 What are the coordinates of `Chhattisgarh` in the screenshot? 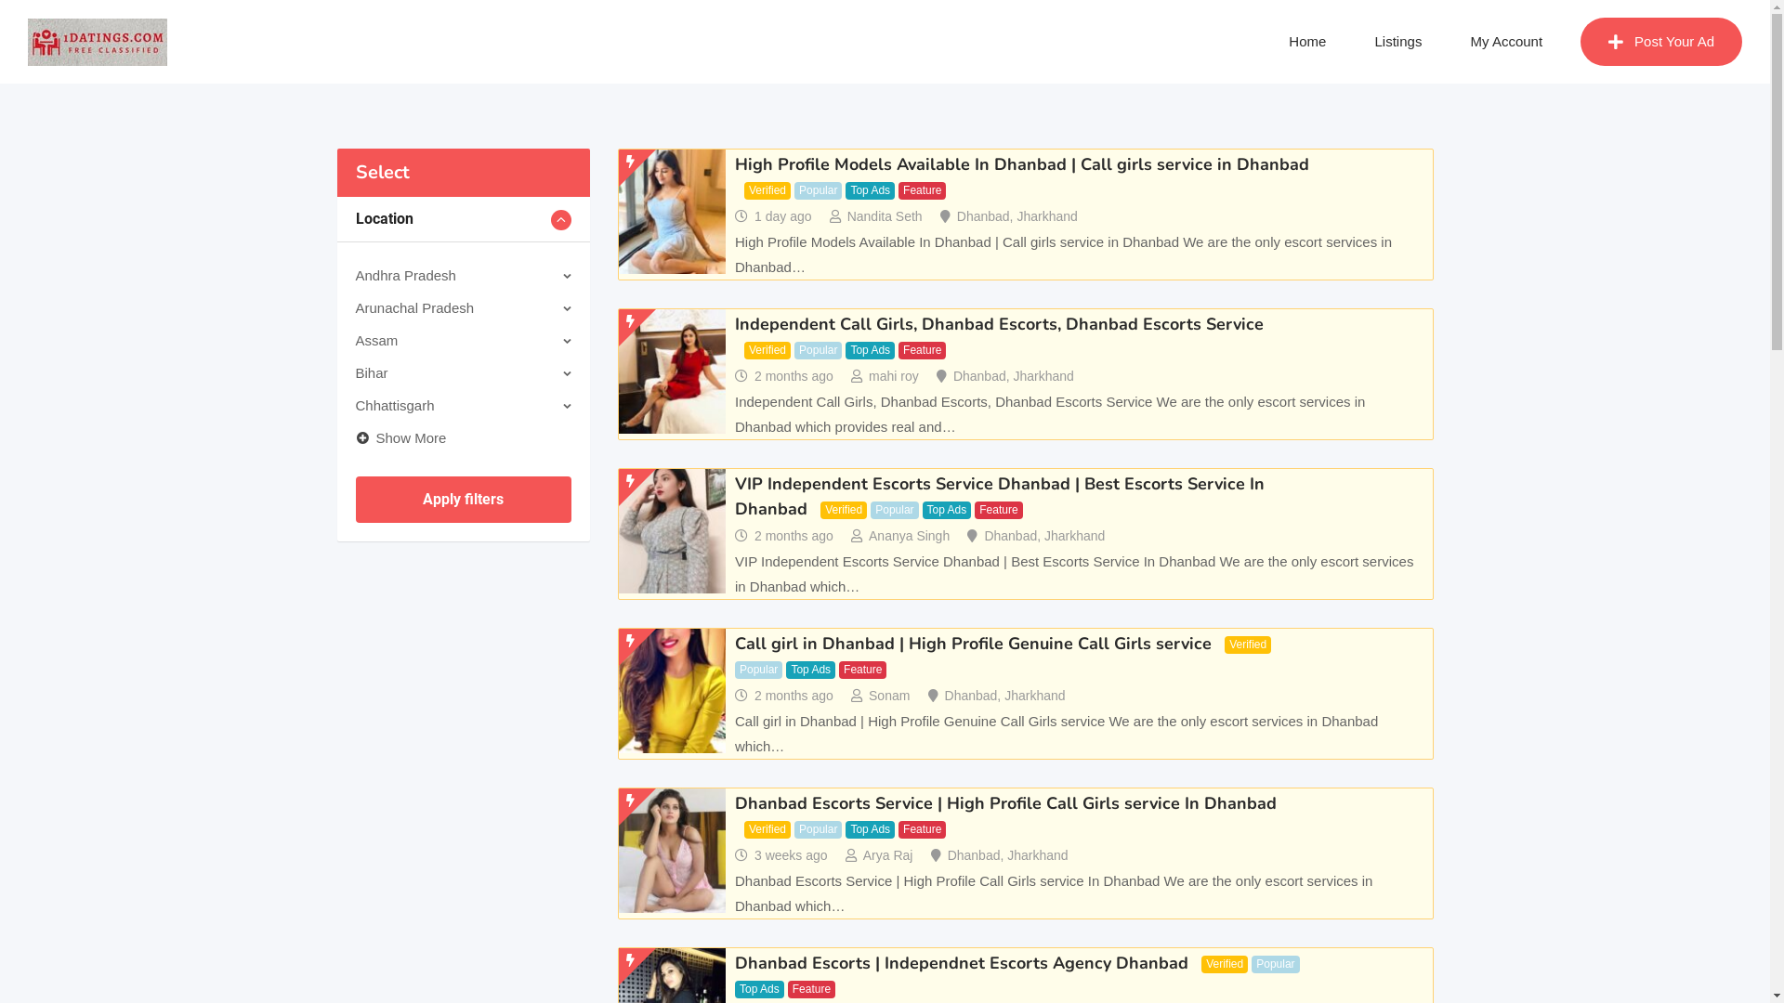 It's located at (394, 405).